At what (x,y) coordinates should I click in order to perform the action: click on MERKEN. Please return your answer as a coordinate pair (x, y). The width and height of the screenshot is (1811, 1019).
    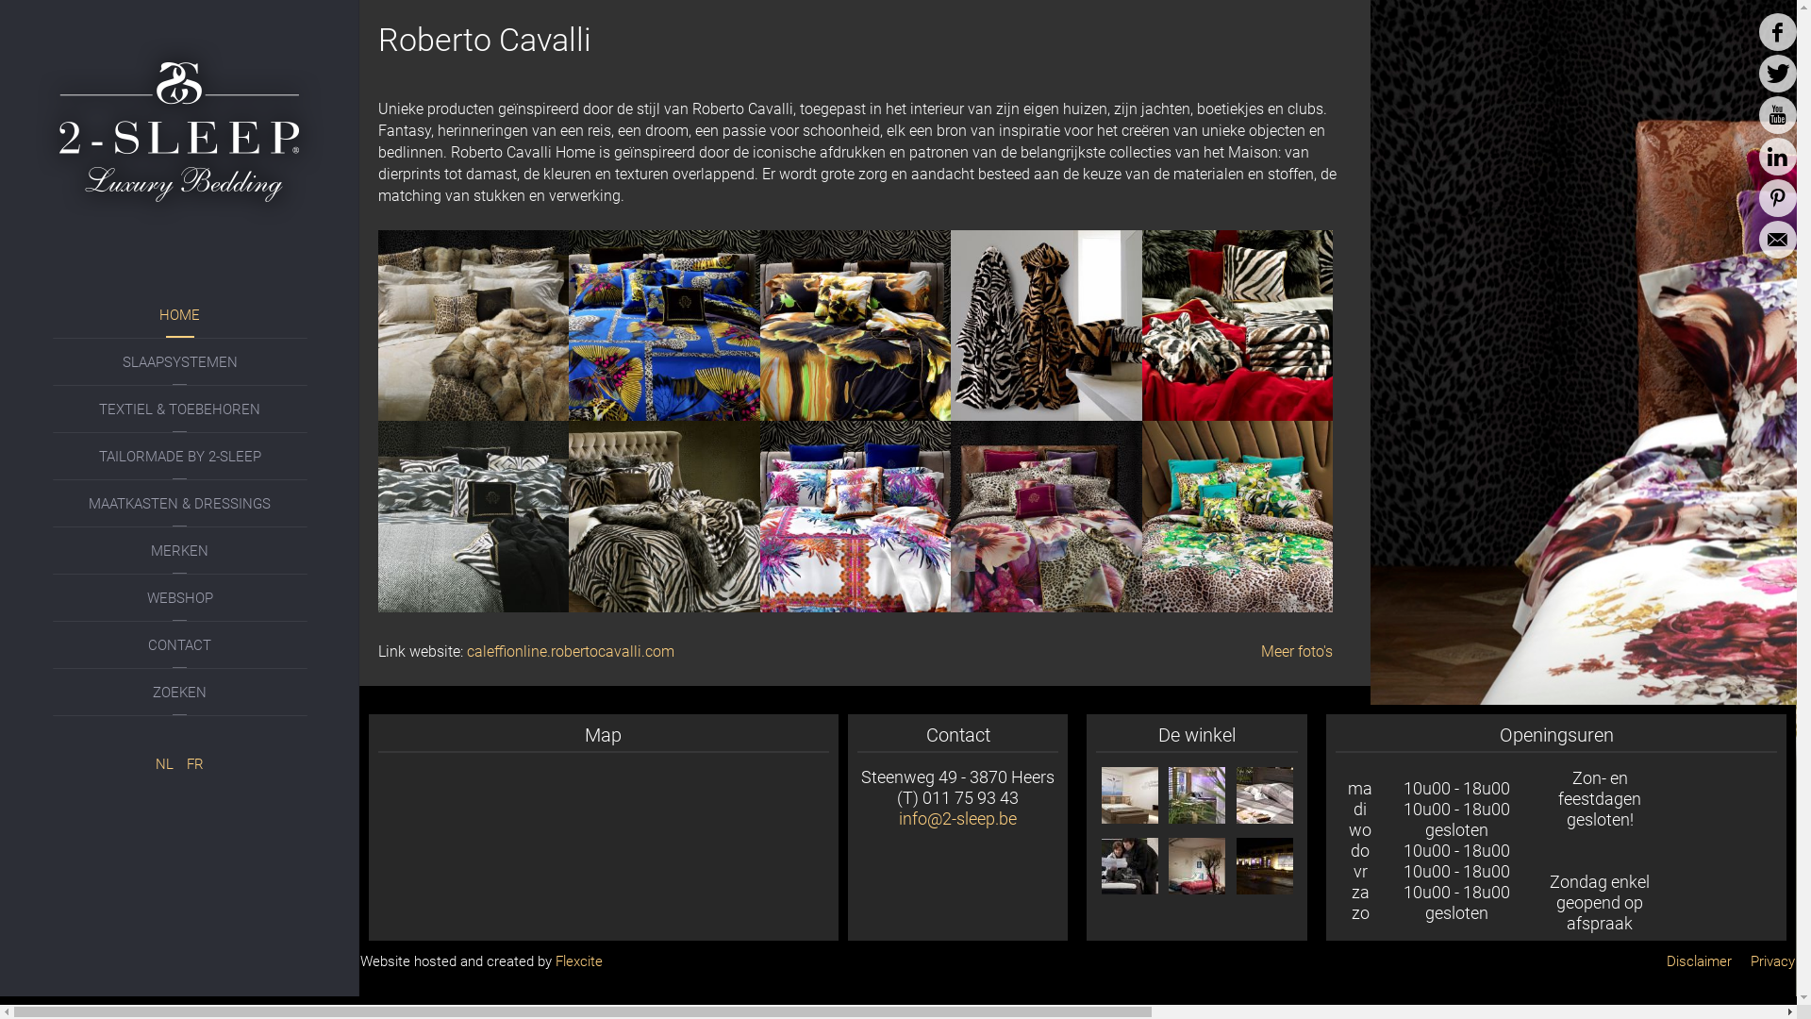
    Looking at the image, I should click on (180, 551).